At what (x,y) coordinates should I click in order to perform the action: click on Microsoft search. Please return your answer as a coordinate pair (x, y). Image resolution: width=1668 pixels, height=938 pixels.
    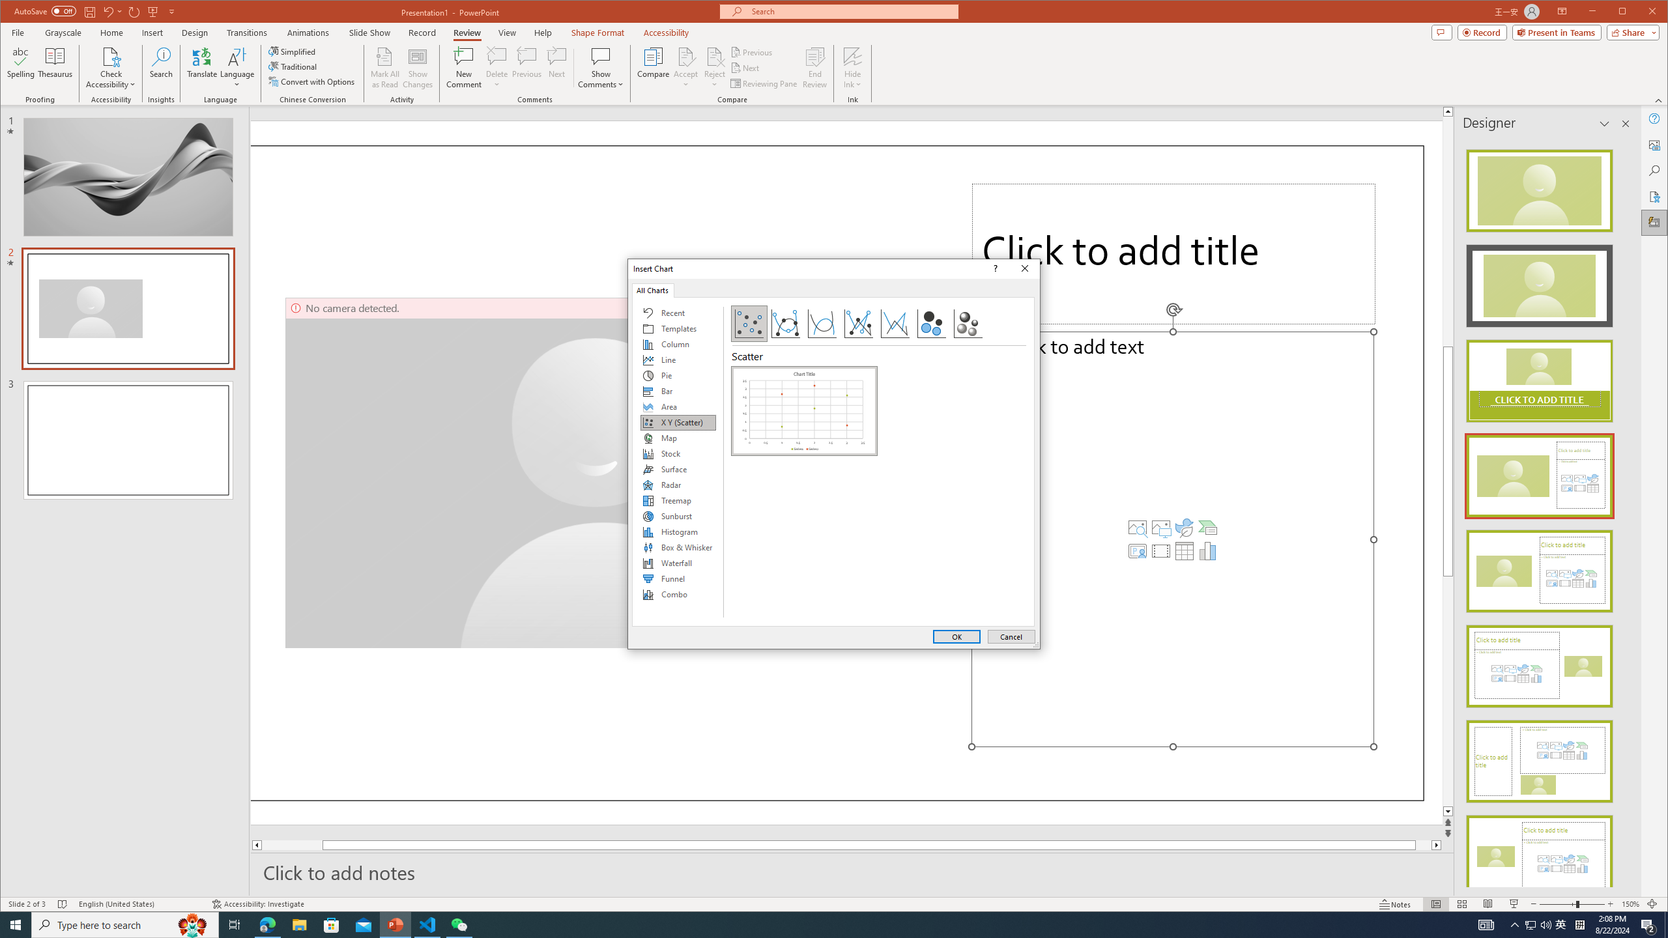
    Looking at the image, I should click on (851, 12).